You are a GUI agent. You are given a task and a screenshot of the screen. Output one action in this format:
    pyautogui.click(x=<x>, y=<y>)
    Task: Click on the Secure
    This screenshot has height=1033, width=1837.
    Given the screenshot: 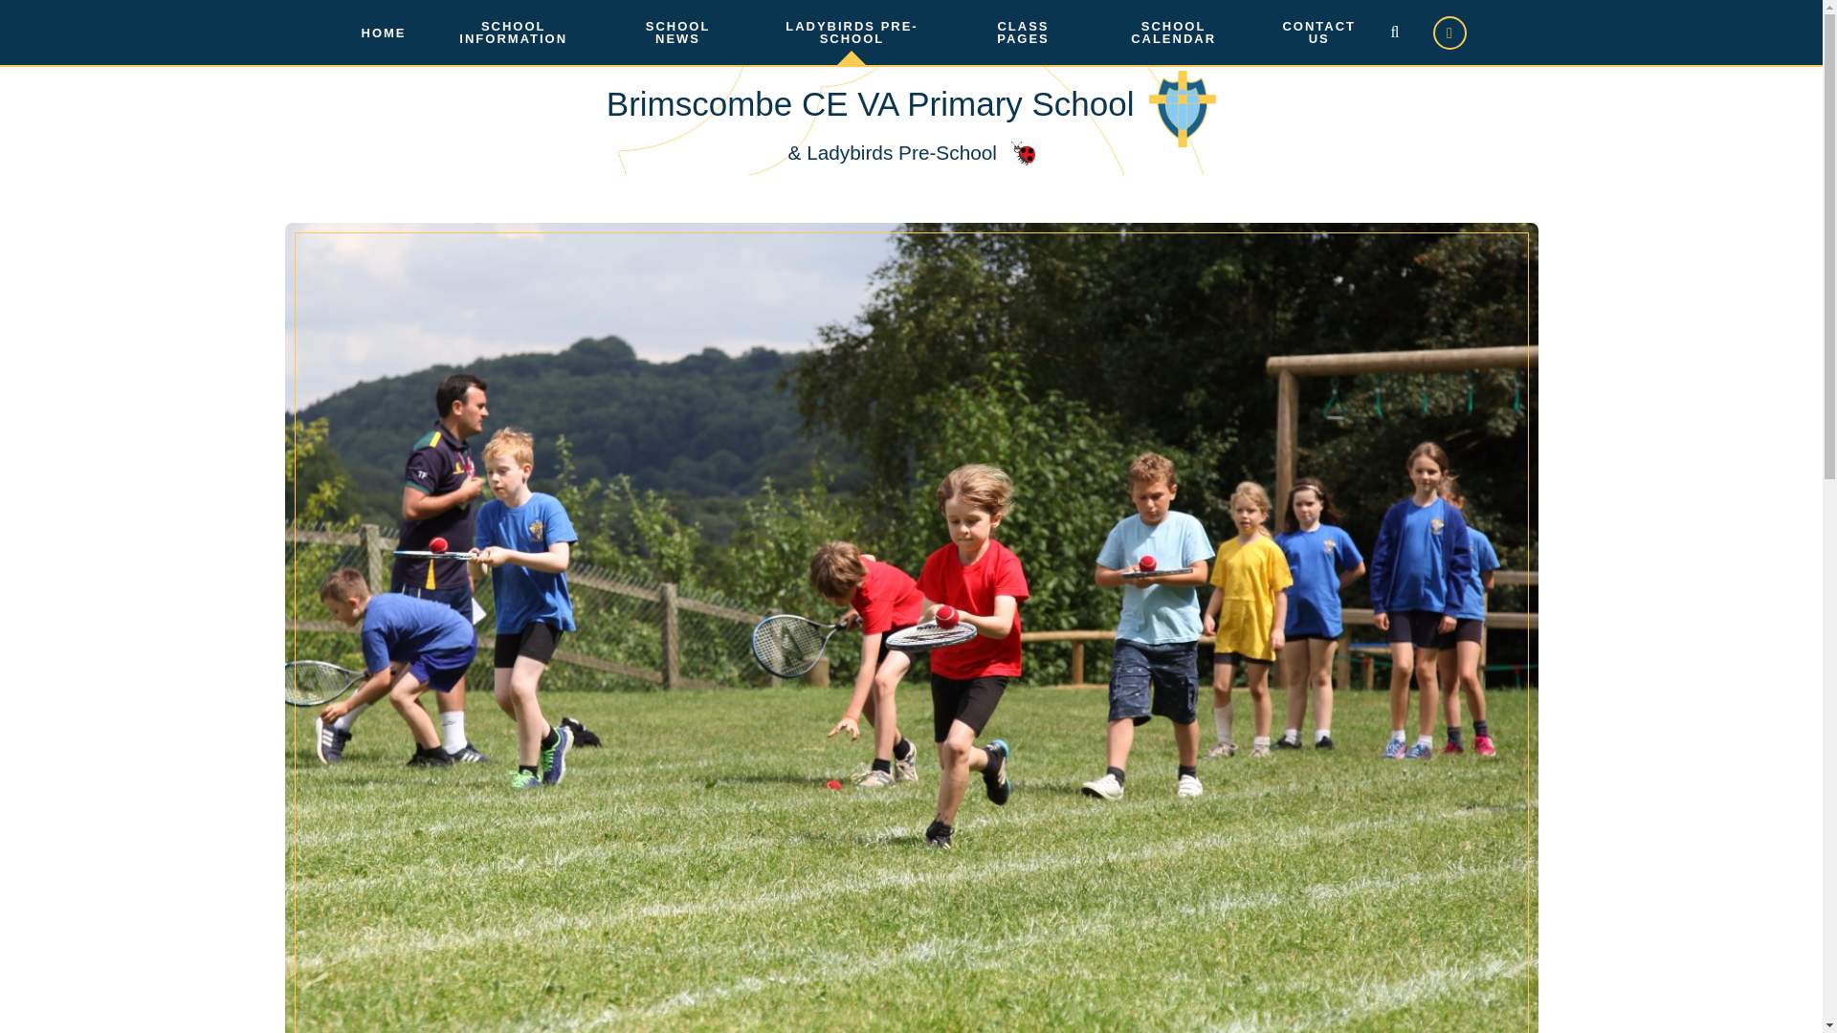 What is the action you would take?
    pyautogui.click(x=1449, y=32)
    